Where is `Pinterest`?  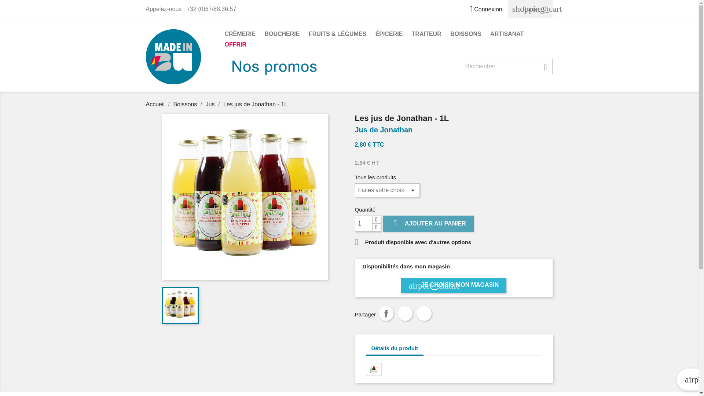
Pinterest is located at coordinates (424, 313).